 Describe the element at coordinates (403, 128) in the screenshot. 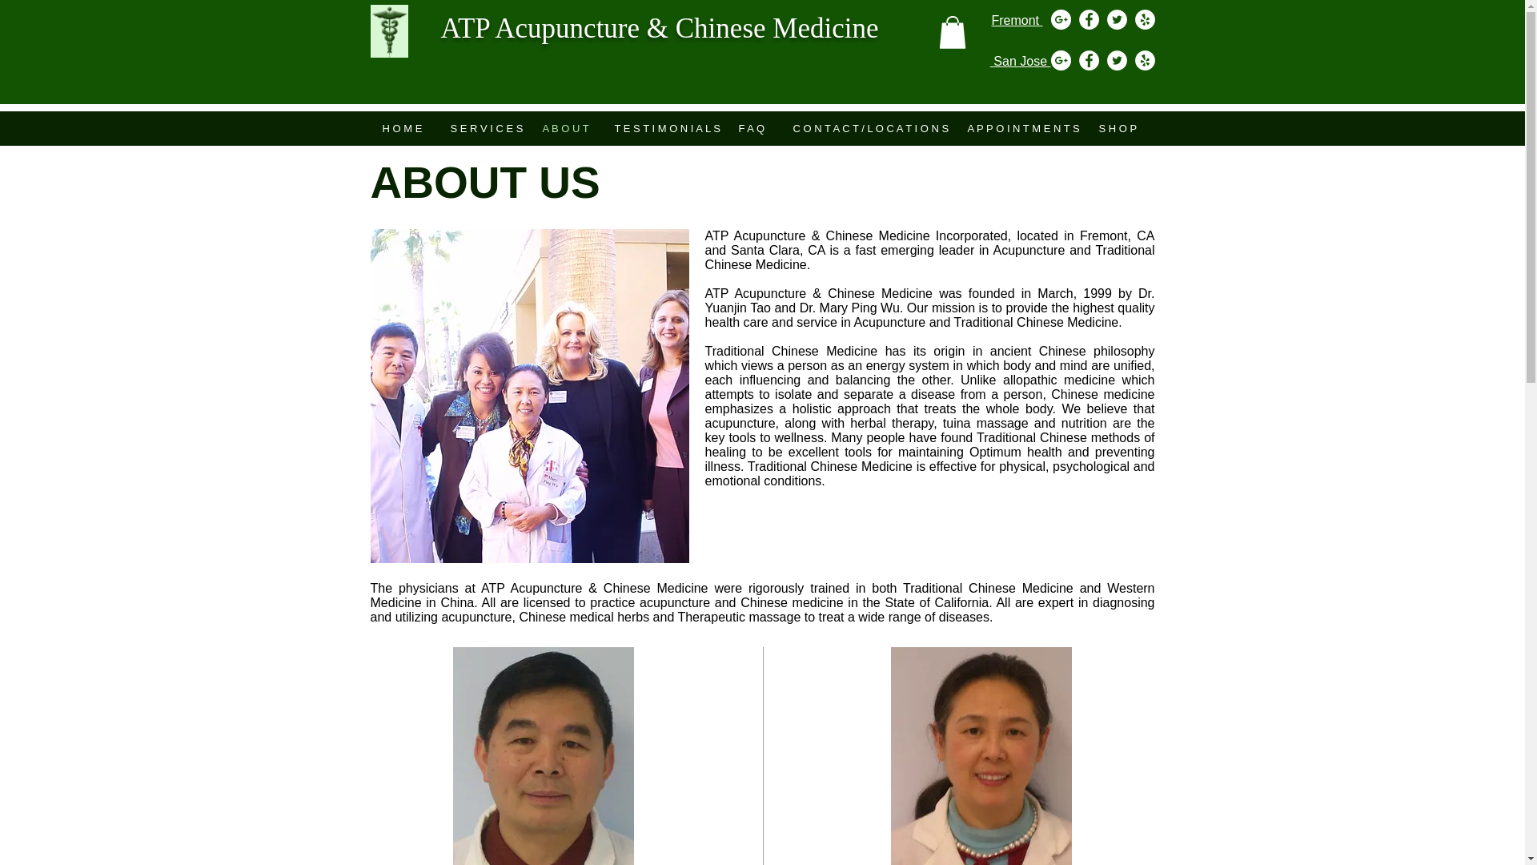

I see `H O M E` at that location.